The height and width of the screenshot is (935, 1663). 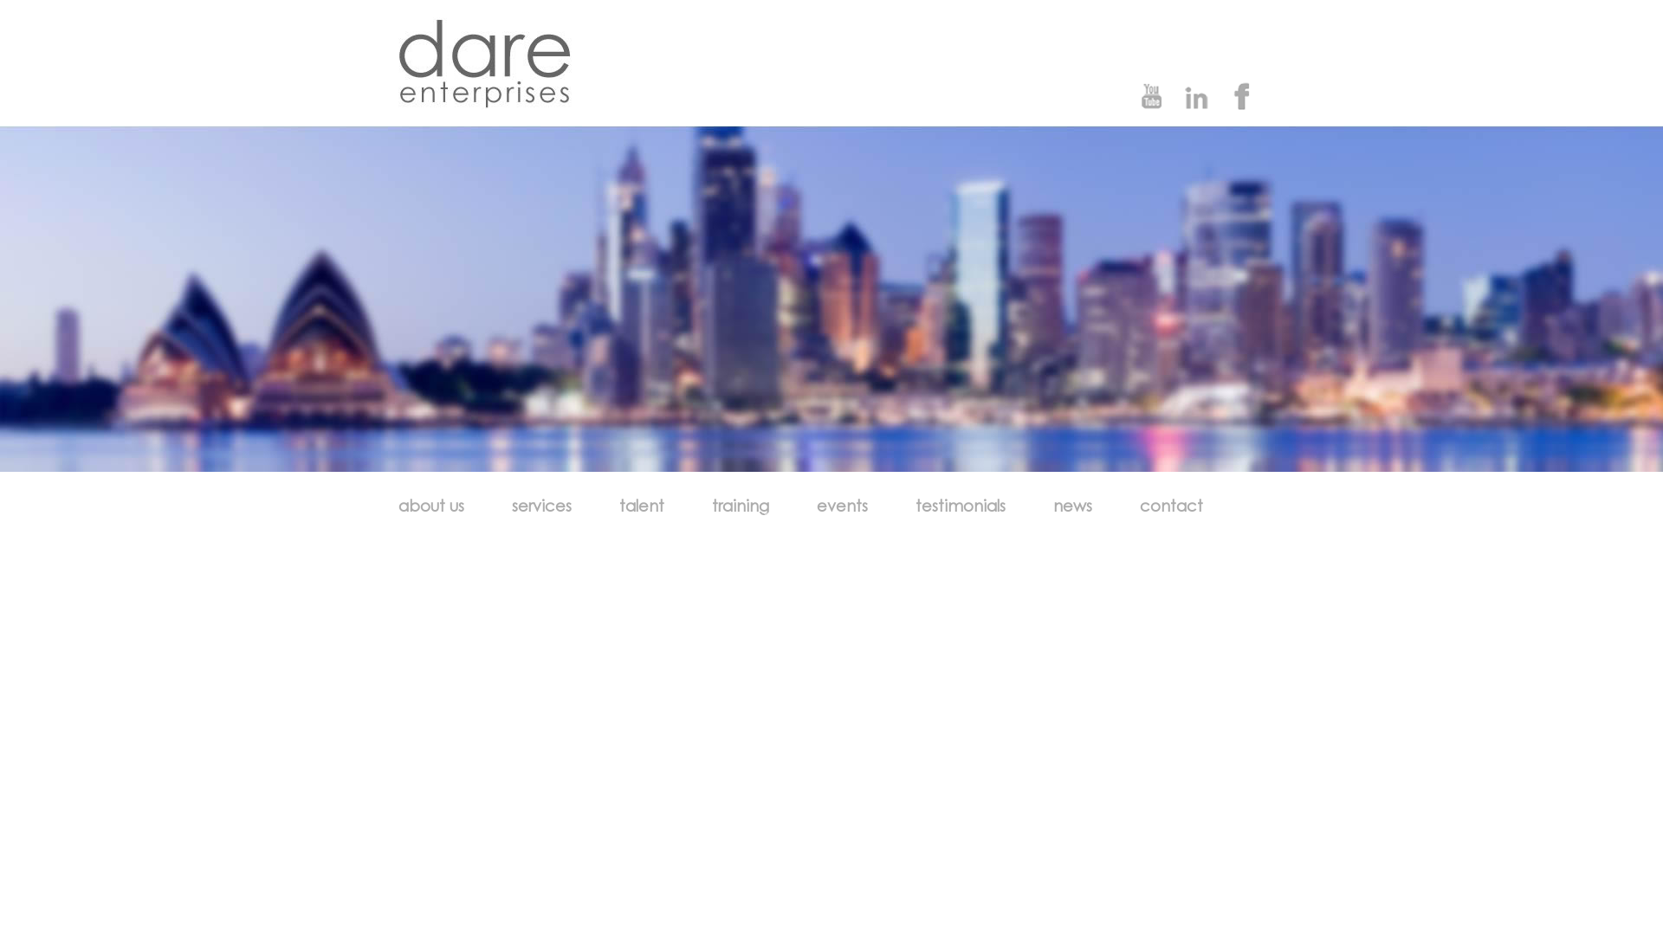 What do you see at coordinates (1178, 506) in the screenshot?
I see `contact` at bounding box center [1178, 506].